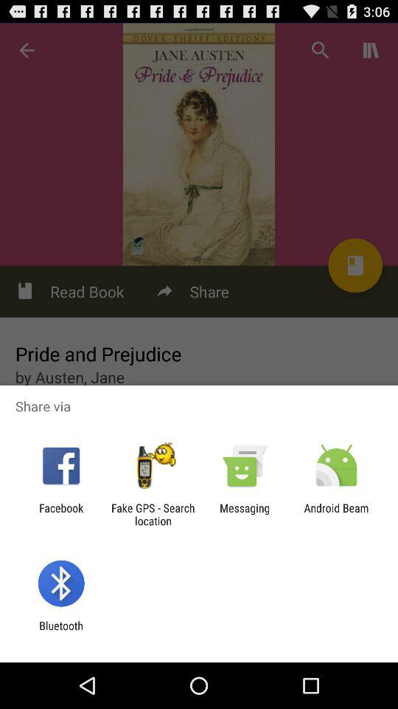 The width and height of the screenshot is (398, 709). Describe the element at coordinates (336, 514) in the screenshot. I see `press the android beam icon` at that location.